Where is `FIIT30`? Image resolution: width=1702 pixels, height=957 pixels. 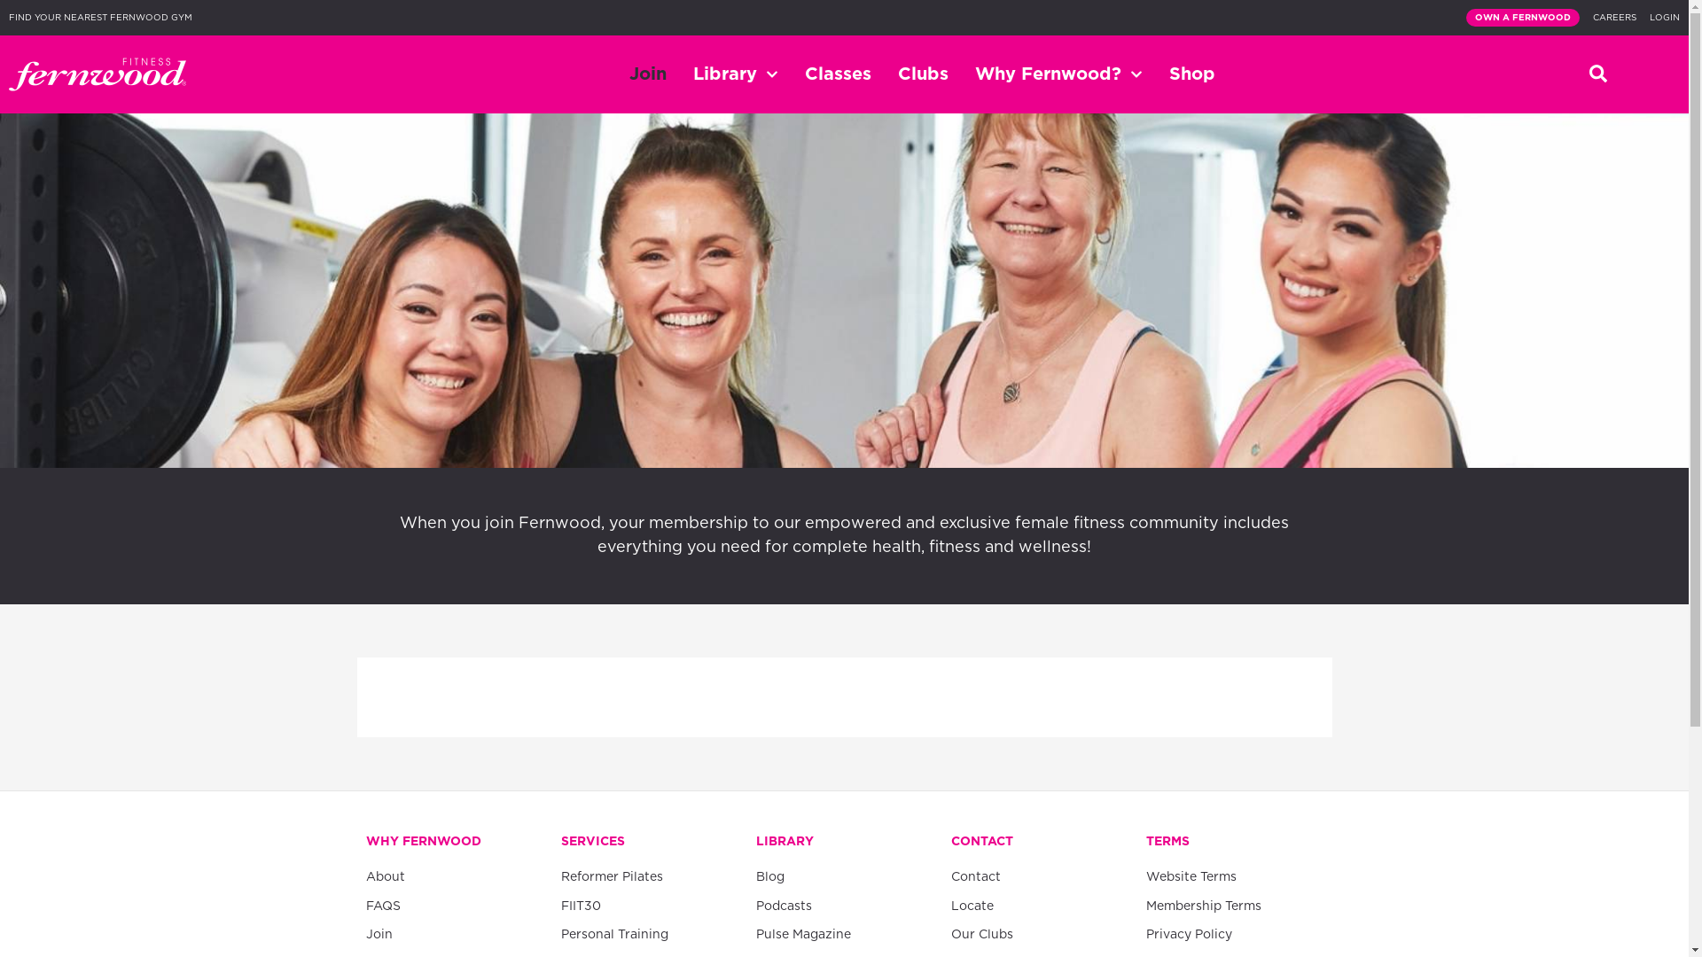 FIIT30 is located at coordinates (649, 907).